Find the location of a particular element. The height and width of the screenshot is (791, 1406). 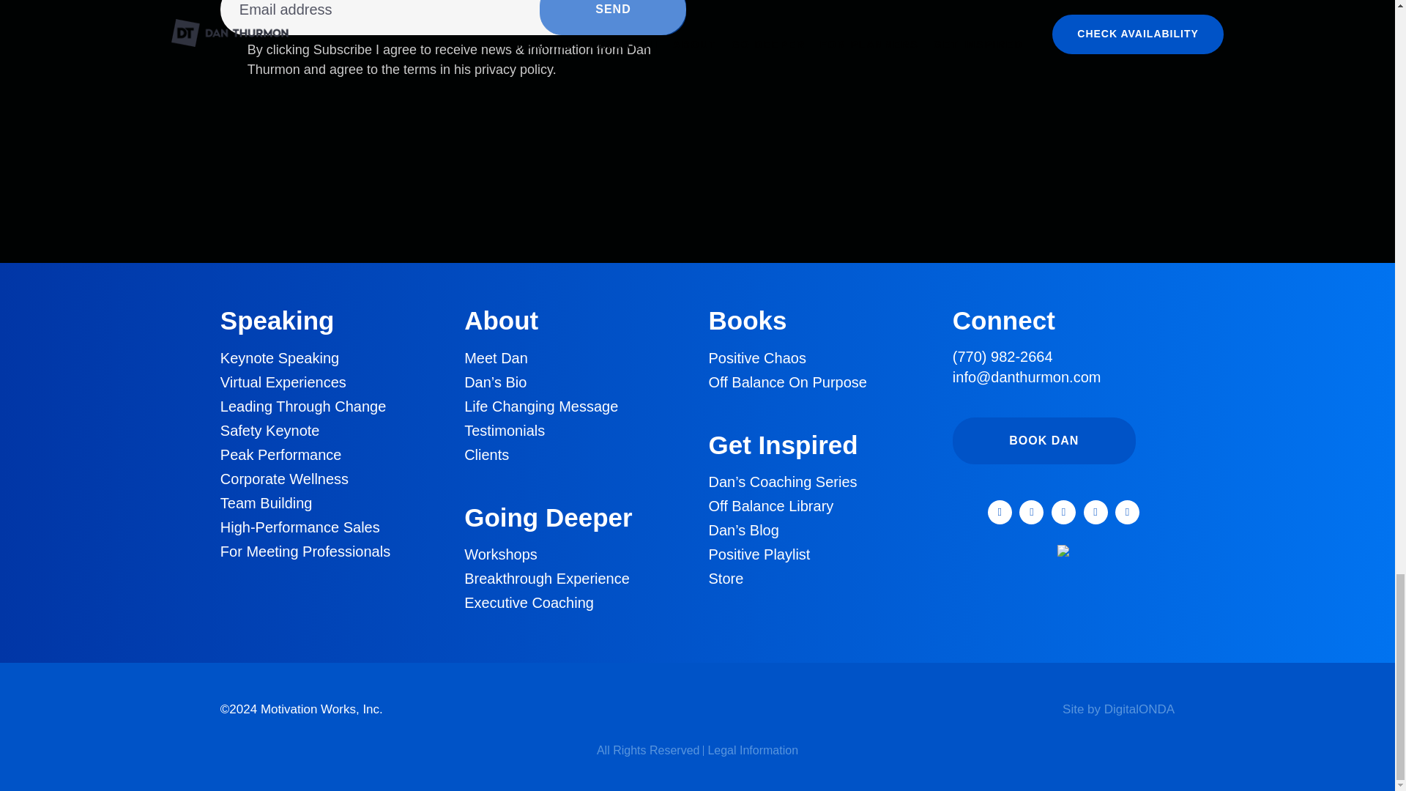

Send is located at coordinates (612, 18).